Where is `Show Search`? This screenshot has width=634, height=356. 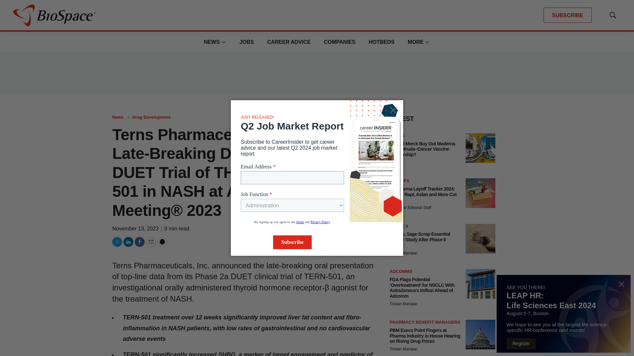 Show Search is located at coordinates (613, 15).